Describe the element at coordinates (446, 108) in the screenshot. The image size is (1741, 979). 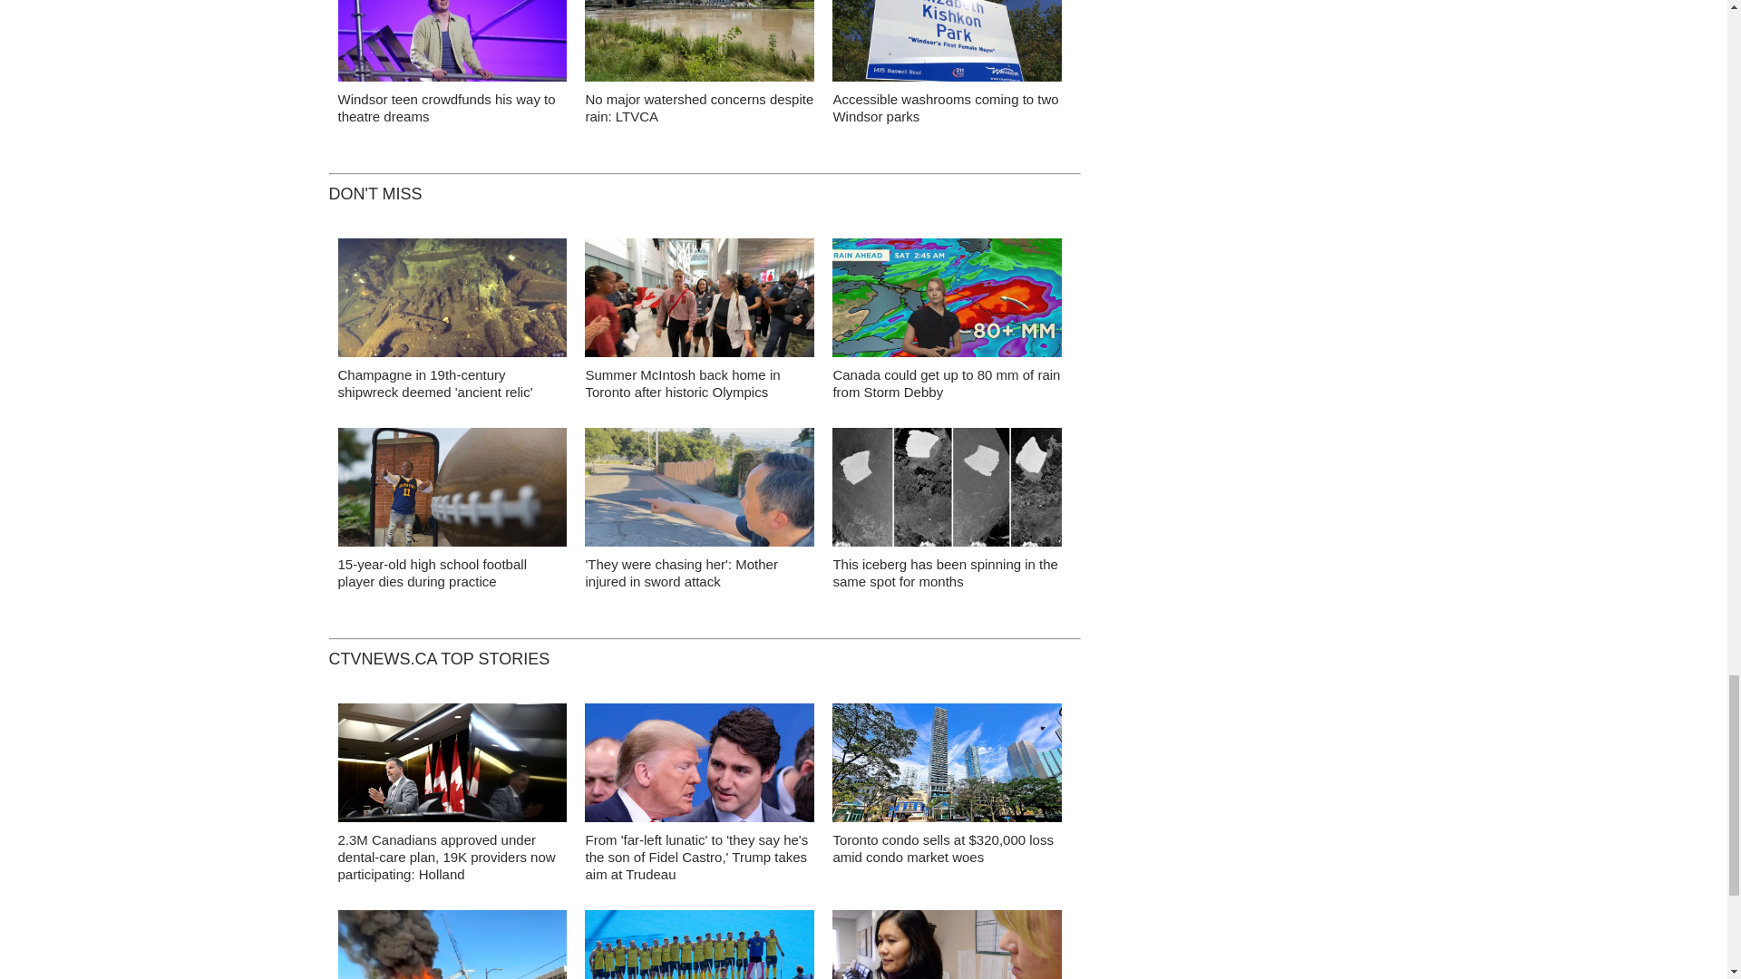
I see `Windsor teen crowdfunds his way to theatre dreams` at that location.